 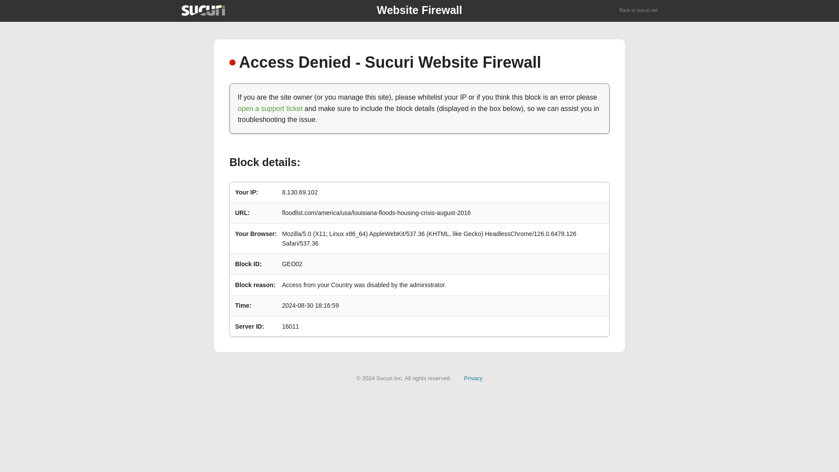 I want to click on Privacy, so click(x=473, y=378).